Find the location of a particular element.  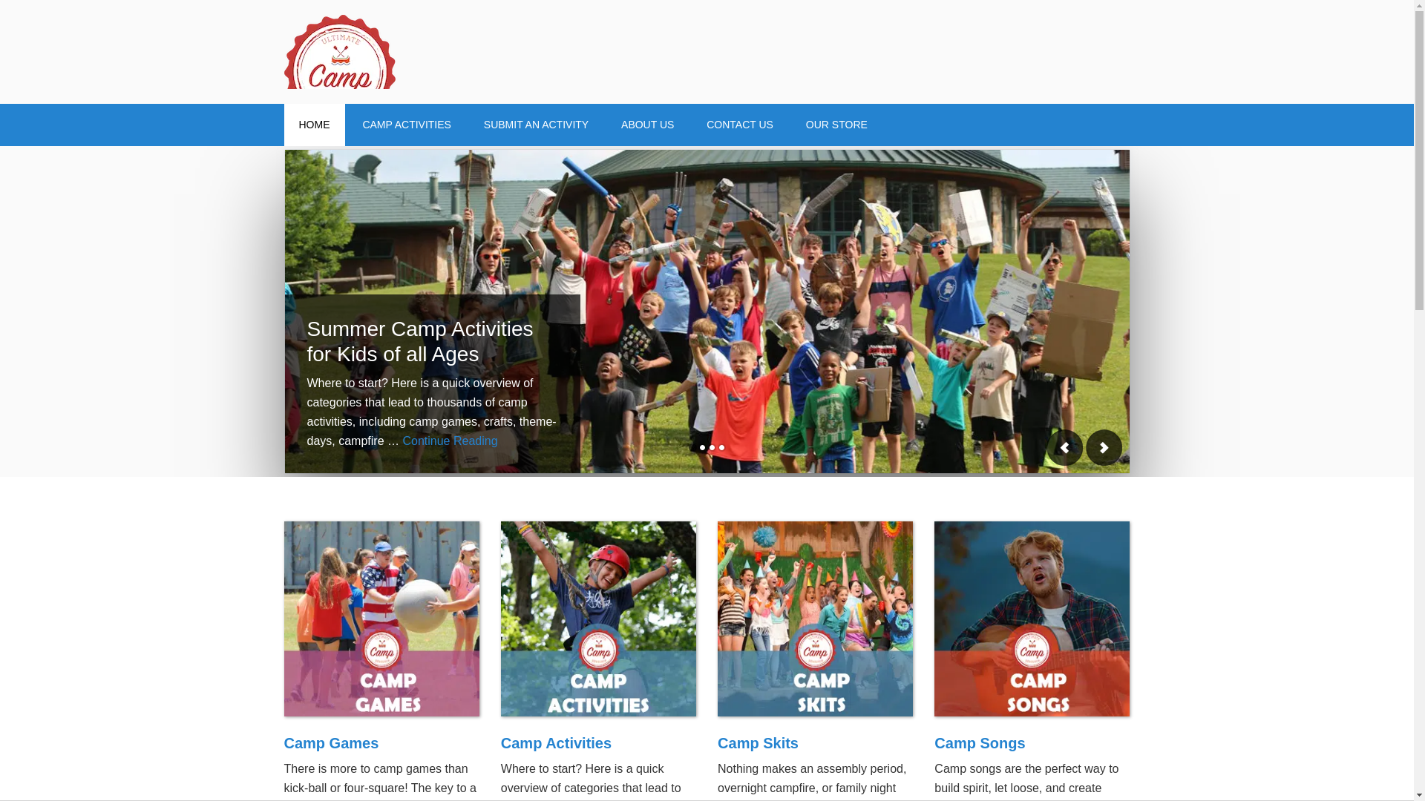

ULTIMATE CAMP RESOURCE is located at coordinates (410, 52).